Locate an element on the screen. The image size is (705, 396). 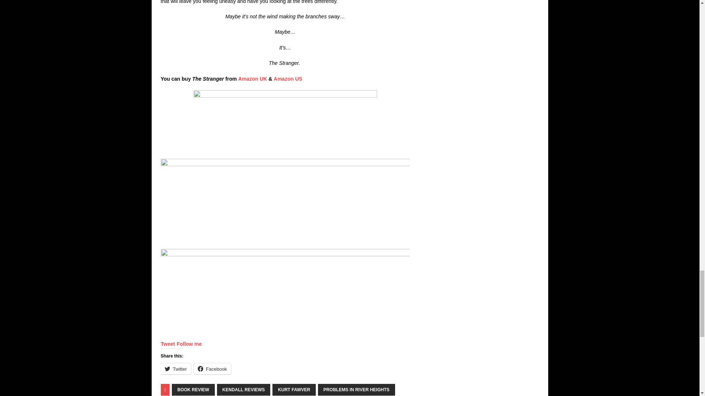
Facebook is located at coordinates (212, 369).